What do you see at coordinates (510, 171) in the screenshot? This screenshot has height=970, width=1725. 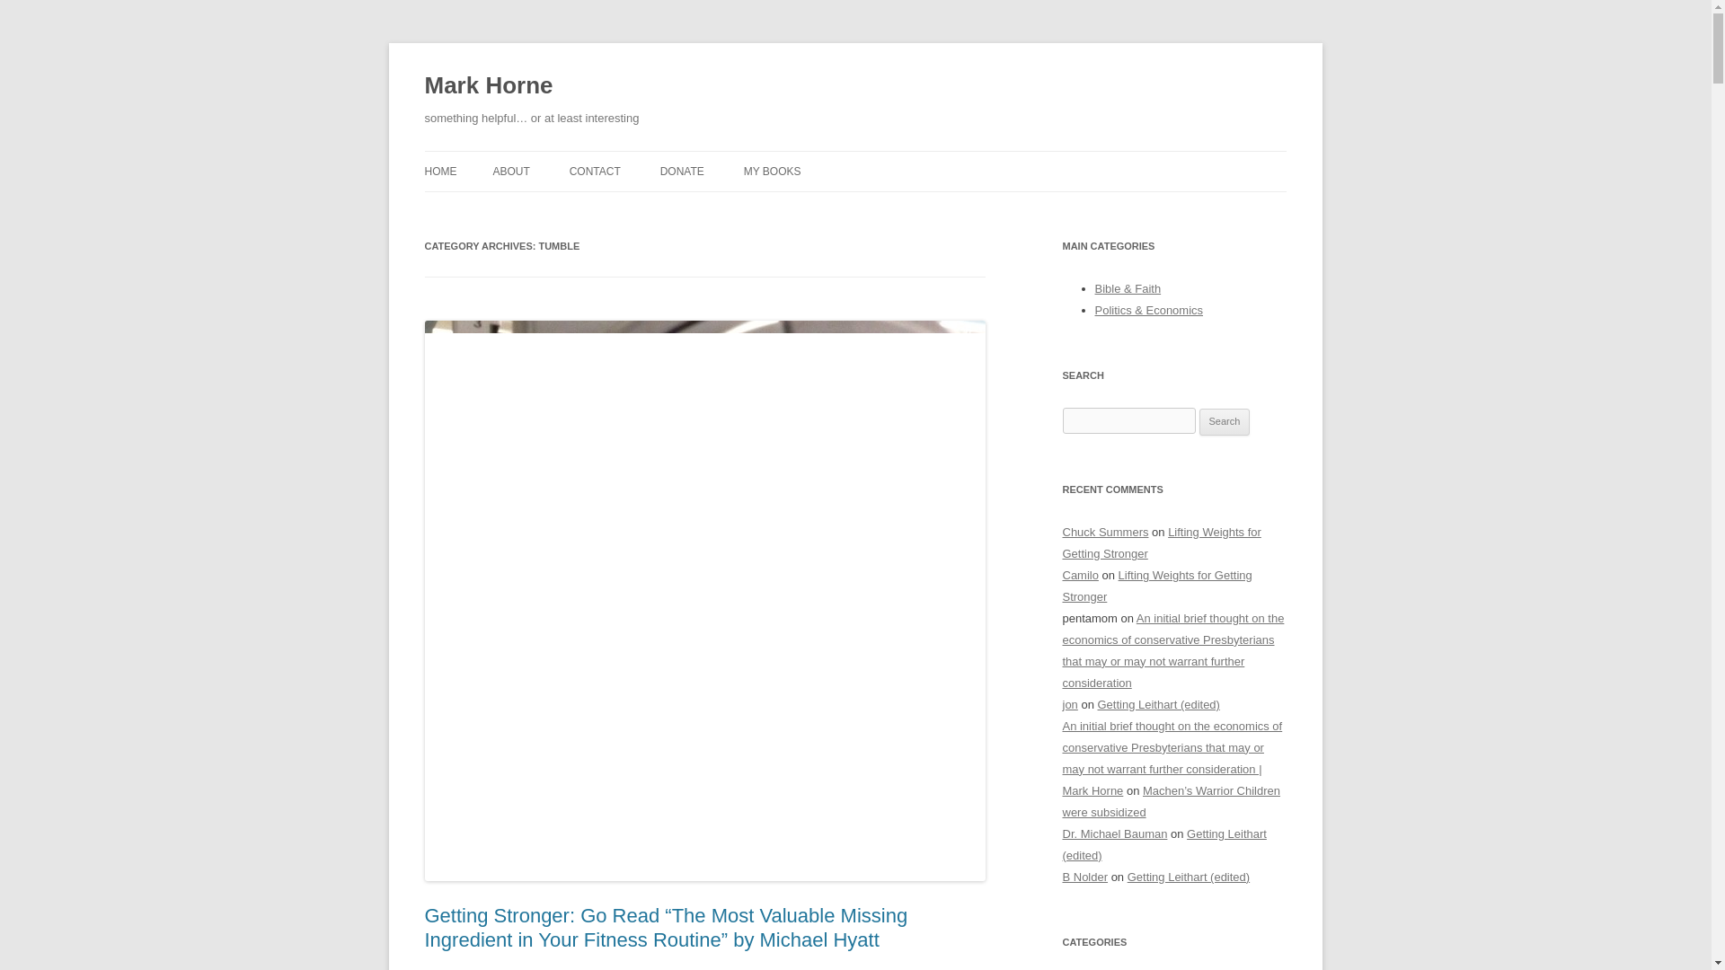 I see `ABOUT` at bounding box center [510, 171].